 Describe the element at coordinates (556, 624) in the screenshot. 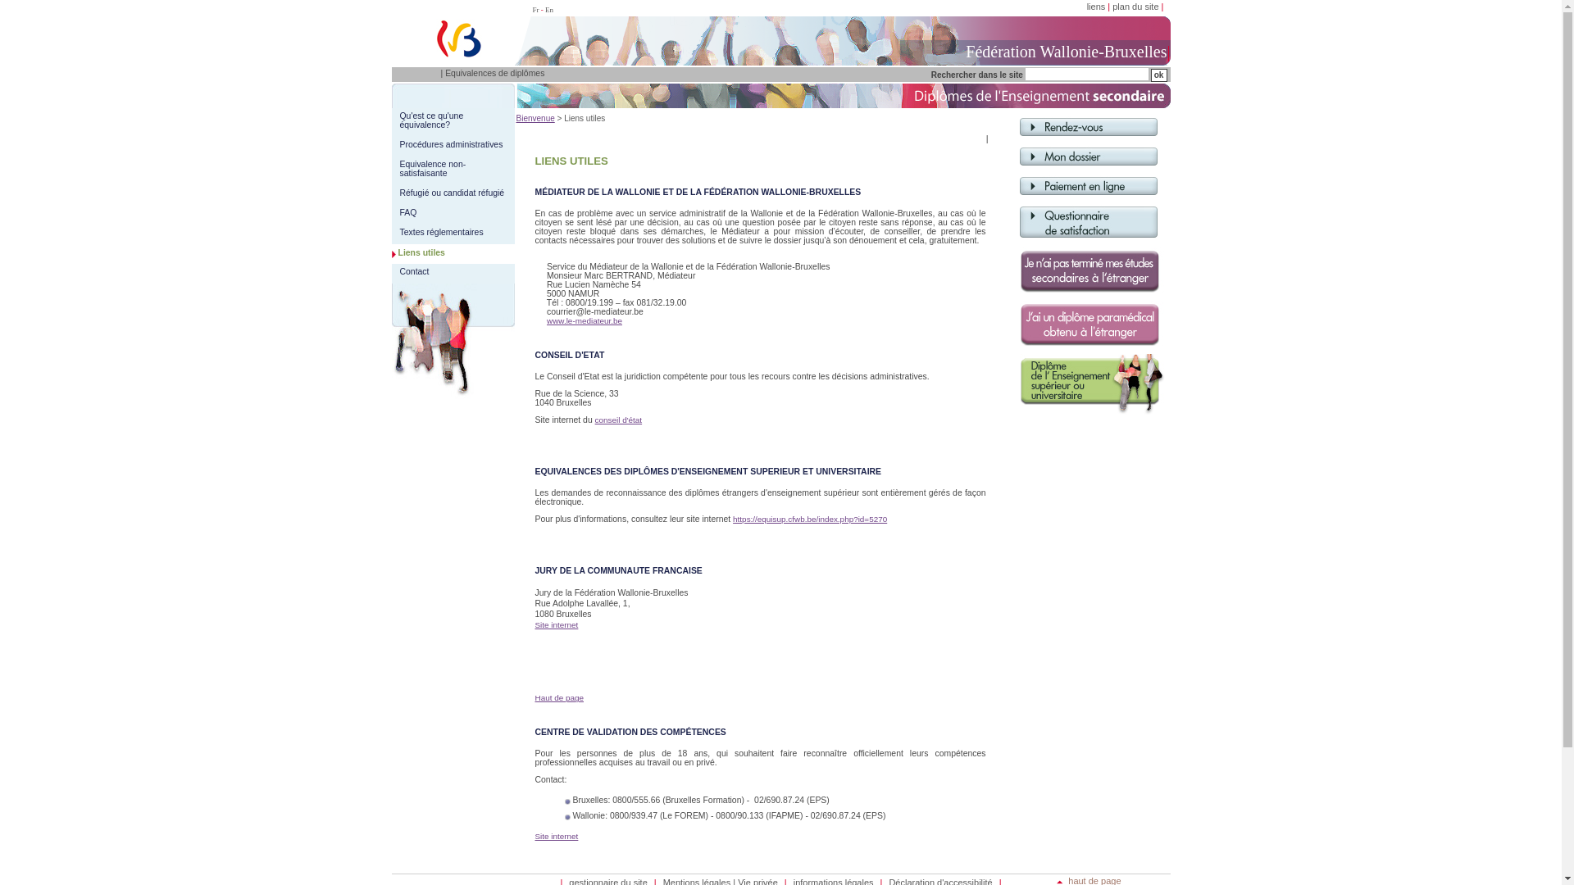

I see `Site internet` at that location.